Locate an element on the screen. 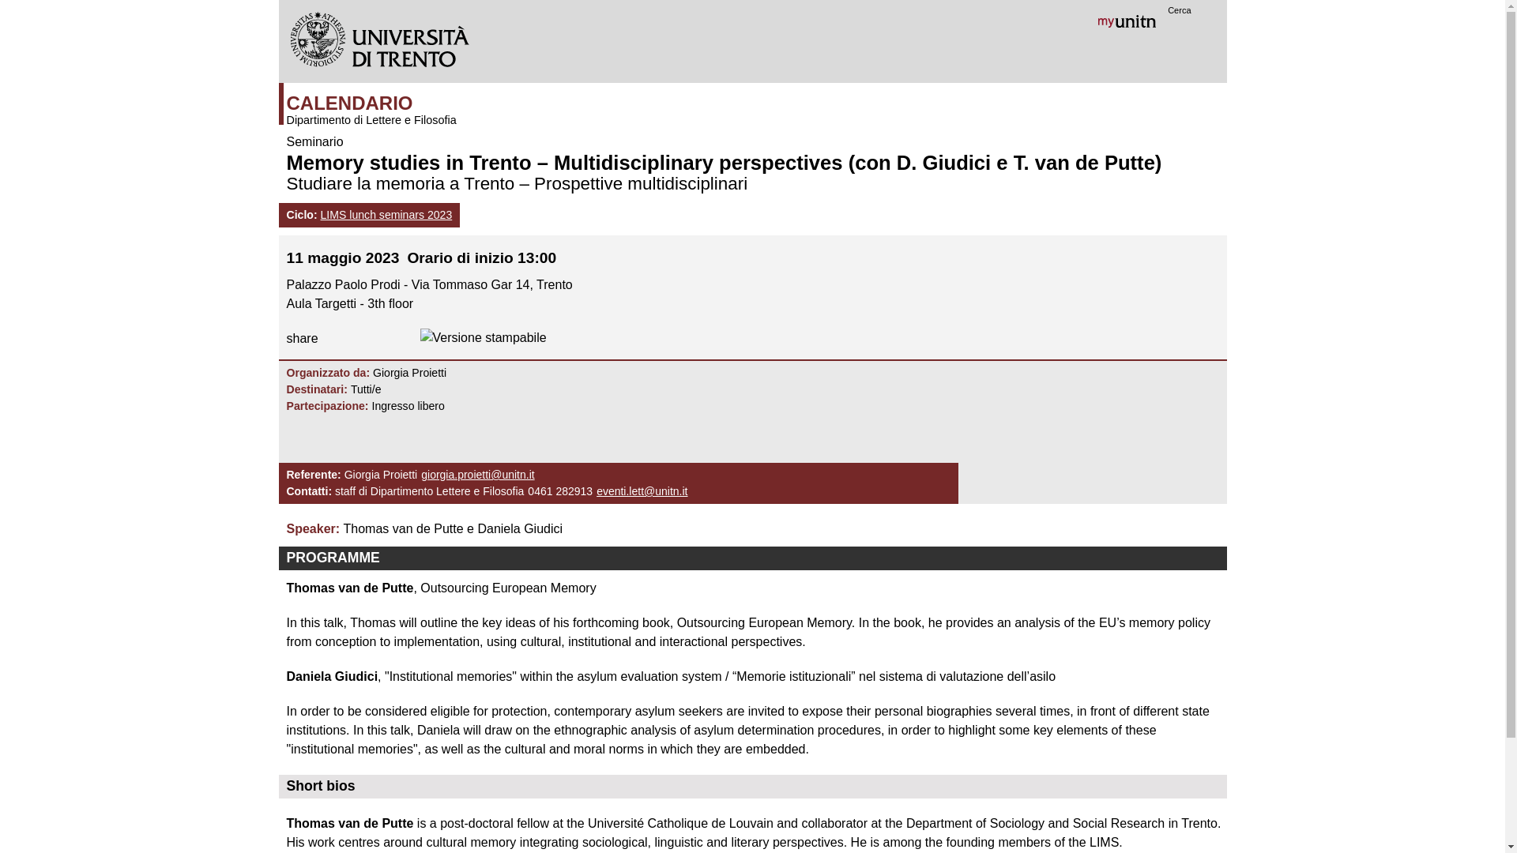 Image resolution: width=1517 pixels, height=853 pixels. CALENDARIO is located at coordinates (615, 96).